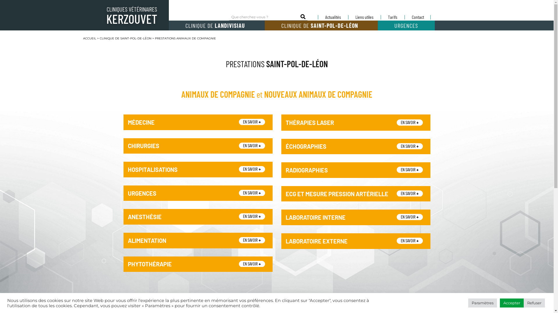 Image resolution: width=558 pixels, height=313 pixels. What do you see at coordinates (534, 303) in the screenshot?
I see `Refuser` at bounding box center [534, 303].